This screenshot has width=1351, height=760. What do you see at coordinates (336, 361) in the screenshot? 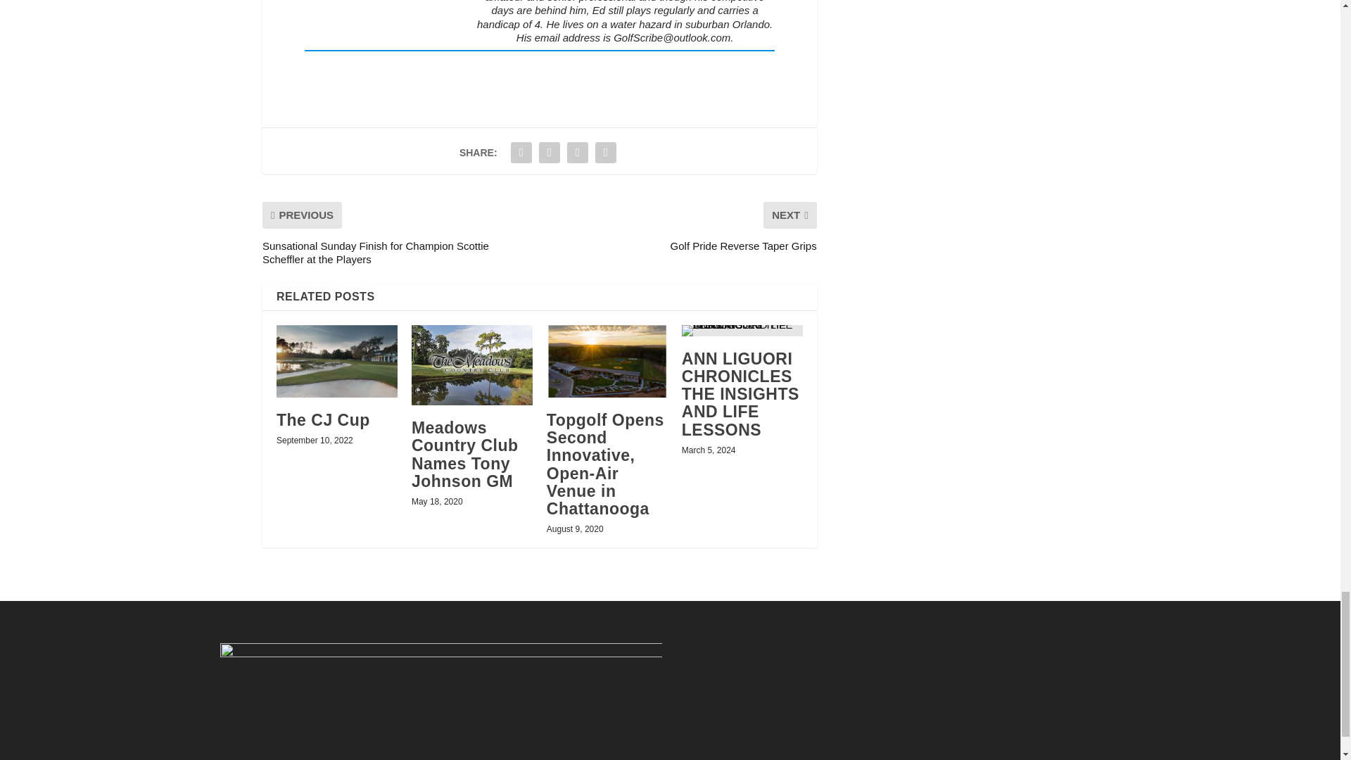
I see `The CJ Cup` at bounding box center [336, 361].